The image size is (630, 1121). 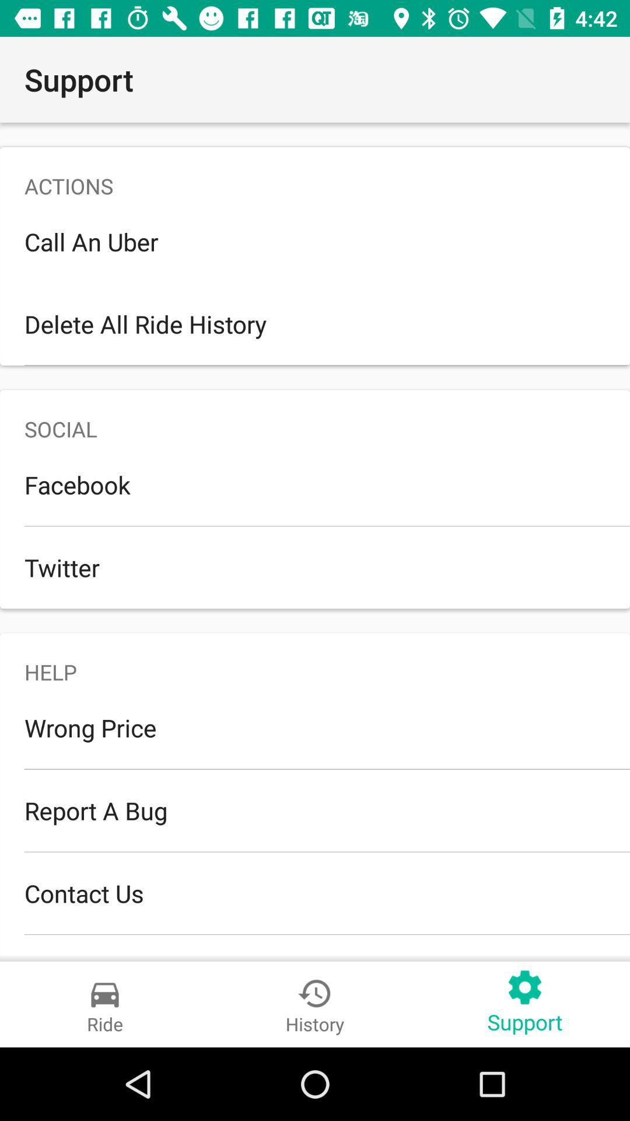 I want to click on select wrong price icon, so click(x=315, y=727).